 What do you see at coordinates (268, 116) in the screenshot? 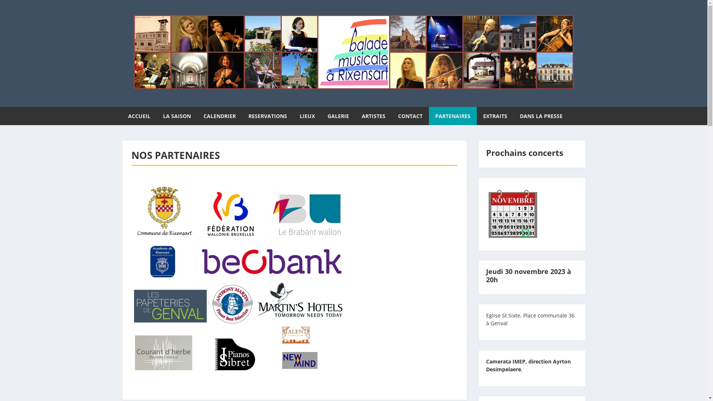
I see `RESERVATIONS` at bounding box center [268, 116].